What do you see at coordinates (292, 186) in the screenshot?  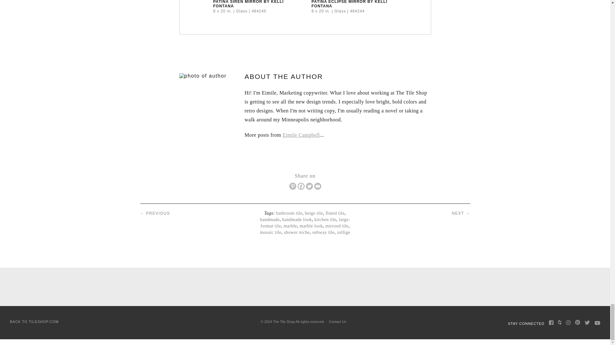 I see `Pinterest` at bounding box center [292, 186].